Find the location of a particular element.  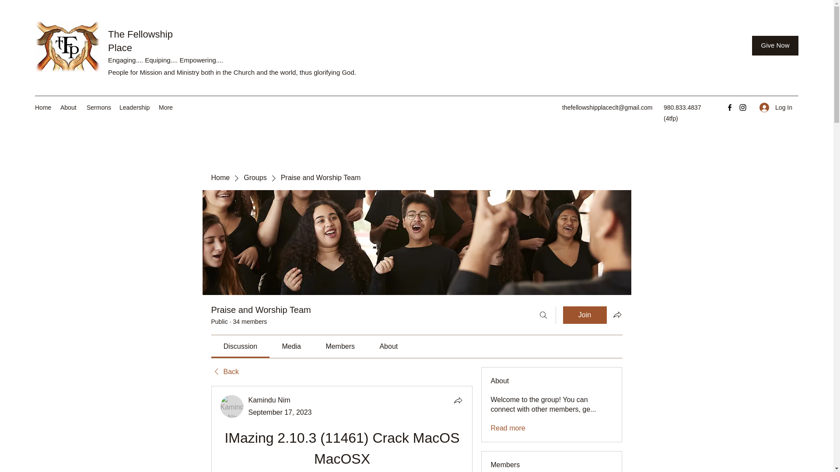

The Fellowship Place is located at coordinates (140, 41).